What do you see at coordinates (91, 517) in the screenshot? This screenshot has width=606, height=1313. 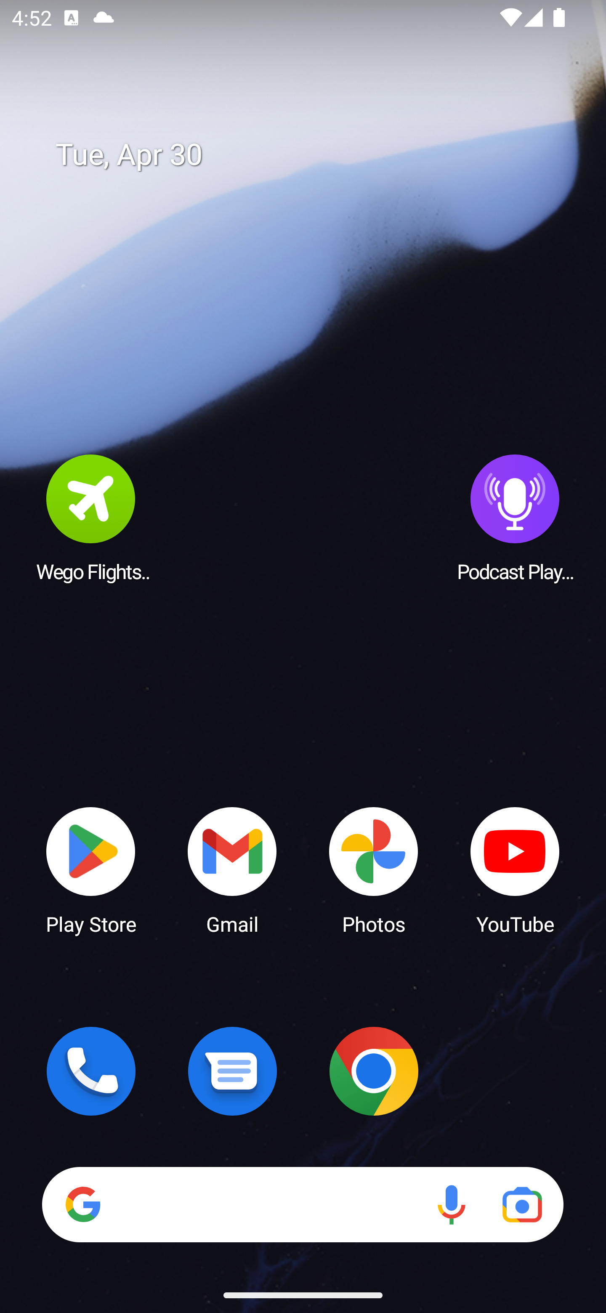 I see `Wego Flights & Hotels` at bounding box center [91, 517].